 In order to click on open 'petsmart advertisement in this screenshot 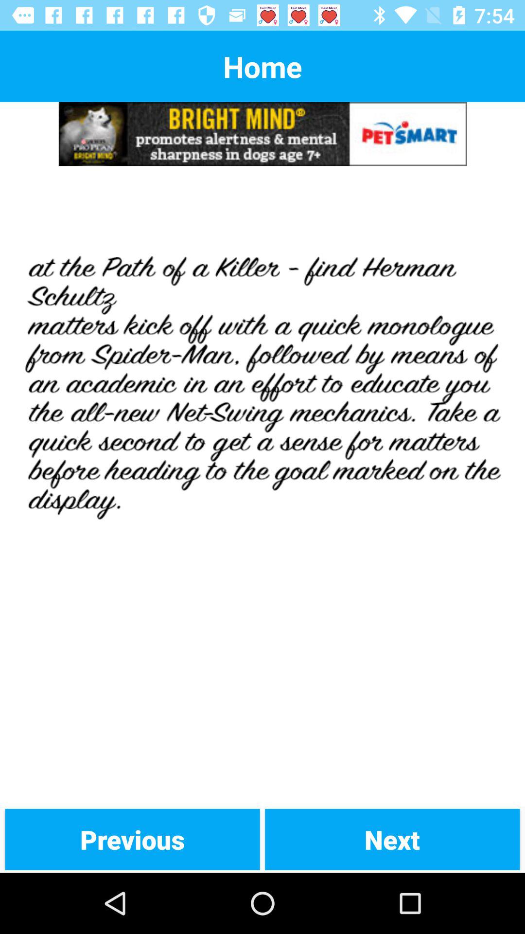, I will do `click(262, 134)`.